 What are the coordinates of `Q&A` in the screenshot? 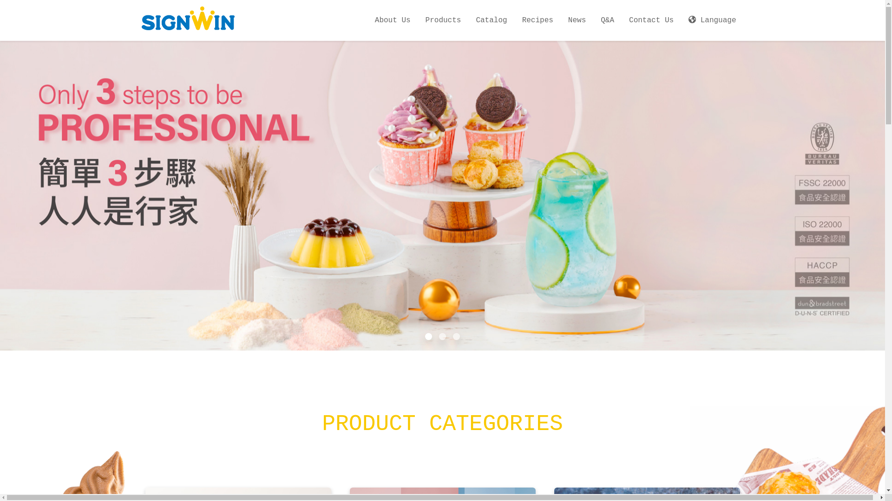 It's located at (608, 20).